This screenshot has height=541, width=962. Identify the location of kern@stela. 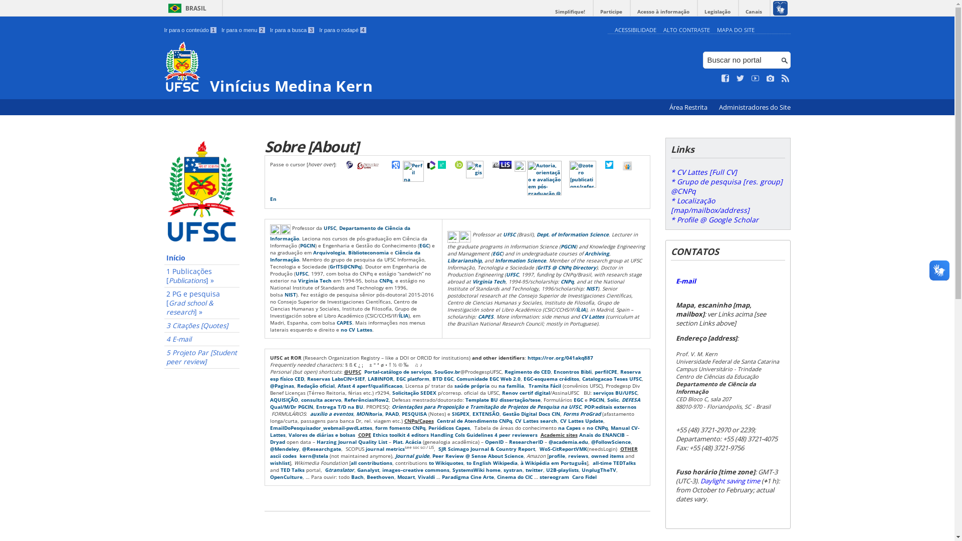
(314, 456).